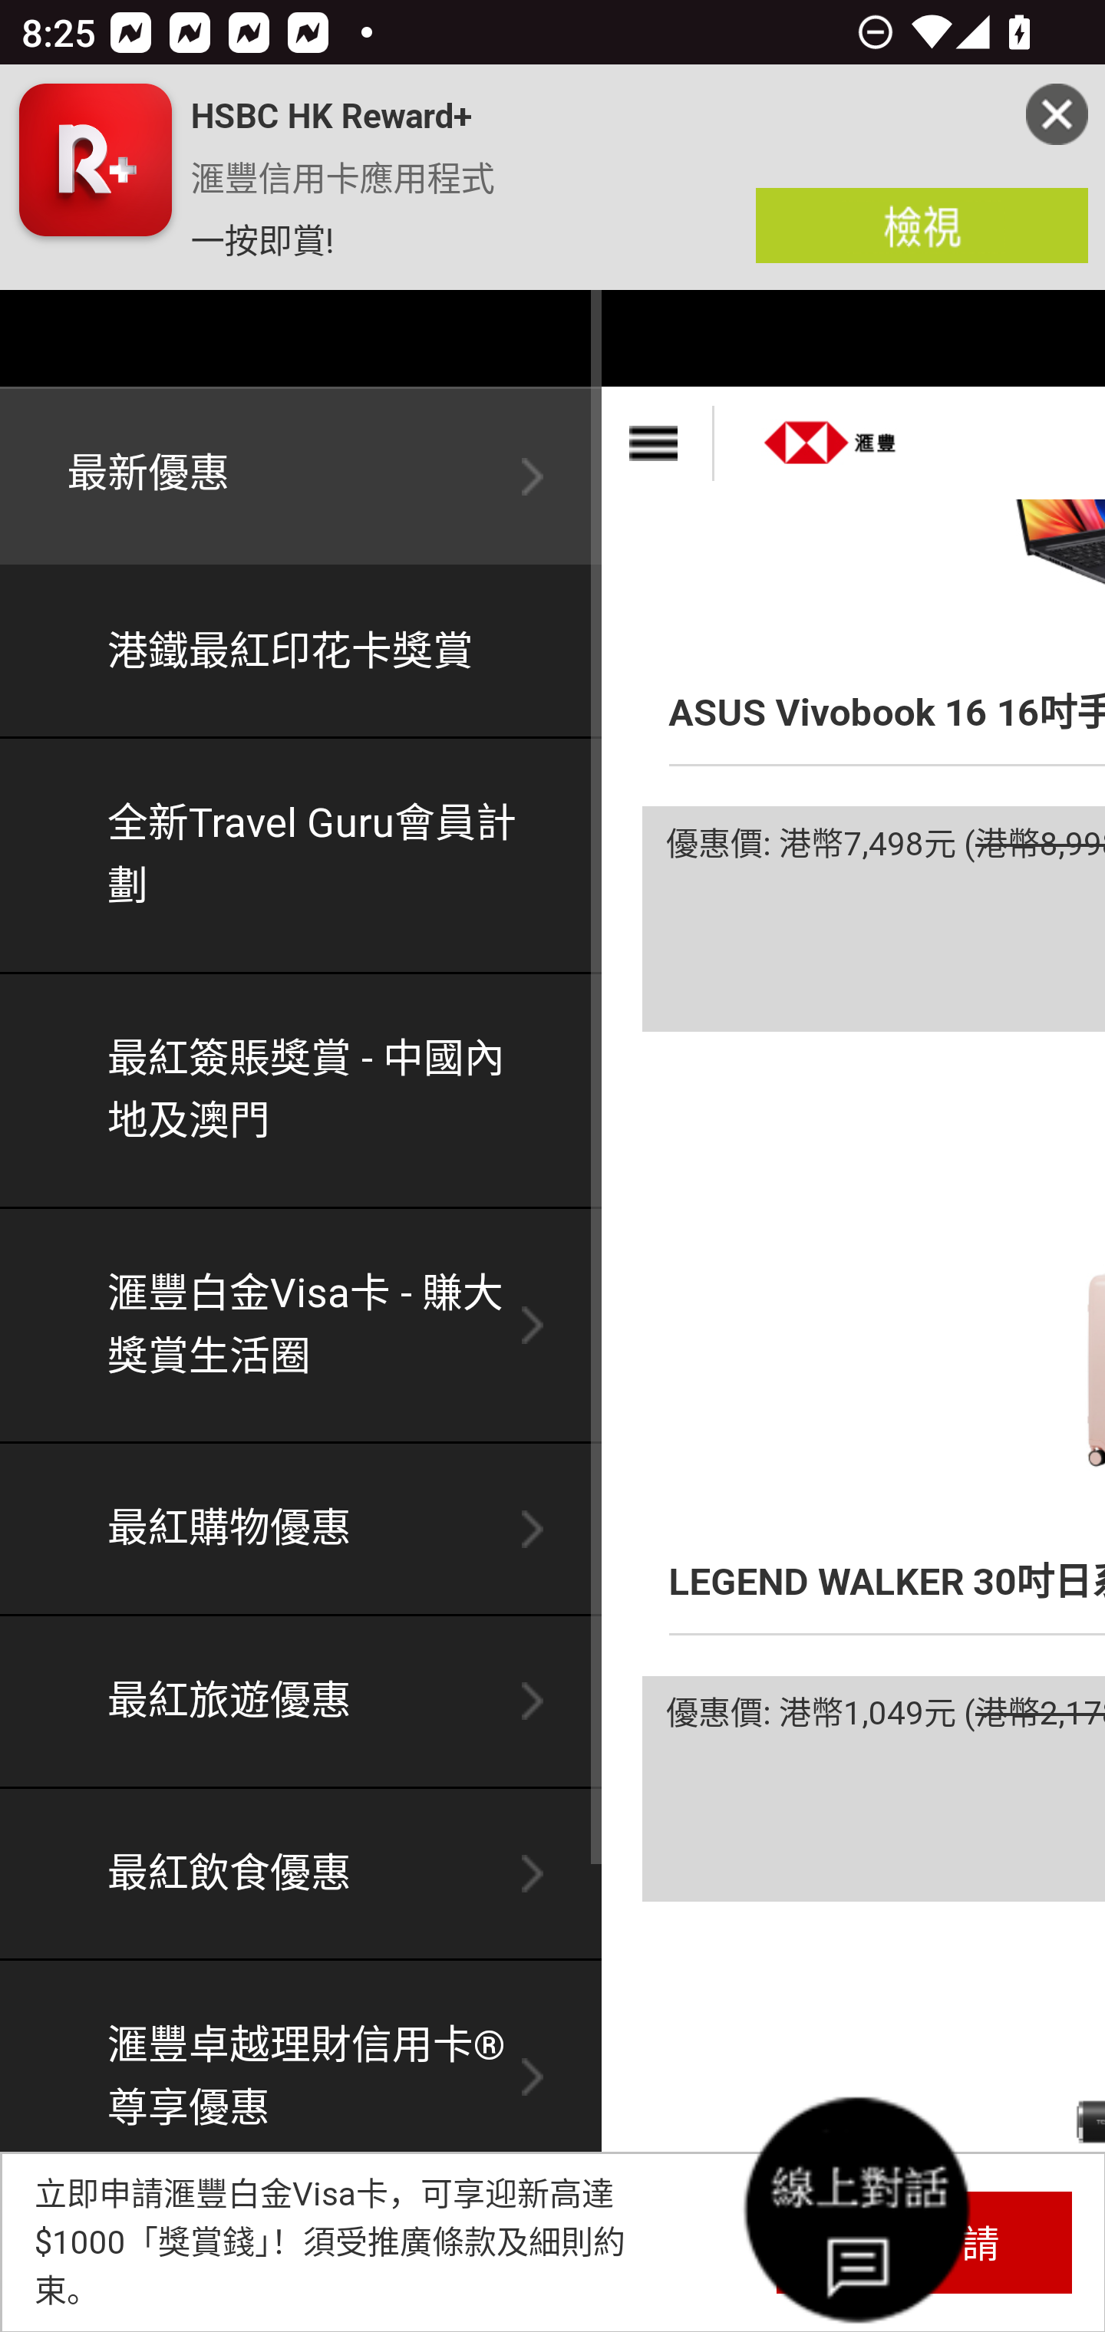 Image resolution: width=1105 pixels, height=2332 pixels. Describe the element at coordinates (302, 2079) in the screenshot. I see `滙豐卓越理財信用卡®尊享優惠 滙豐卓越理財信用卡®尊享優惠 滙豐卓越理財信用卡®尊享優惠` at that location.